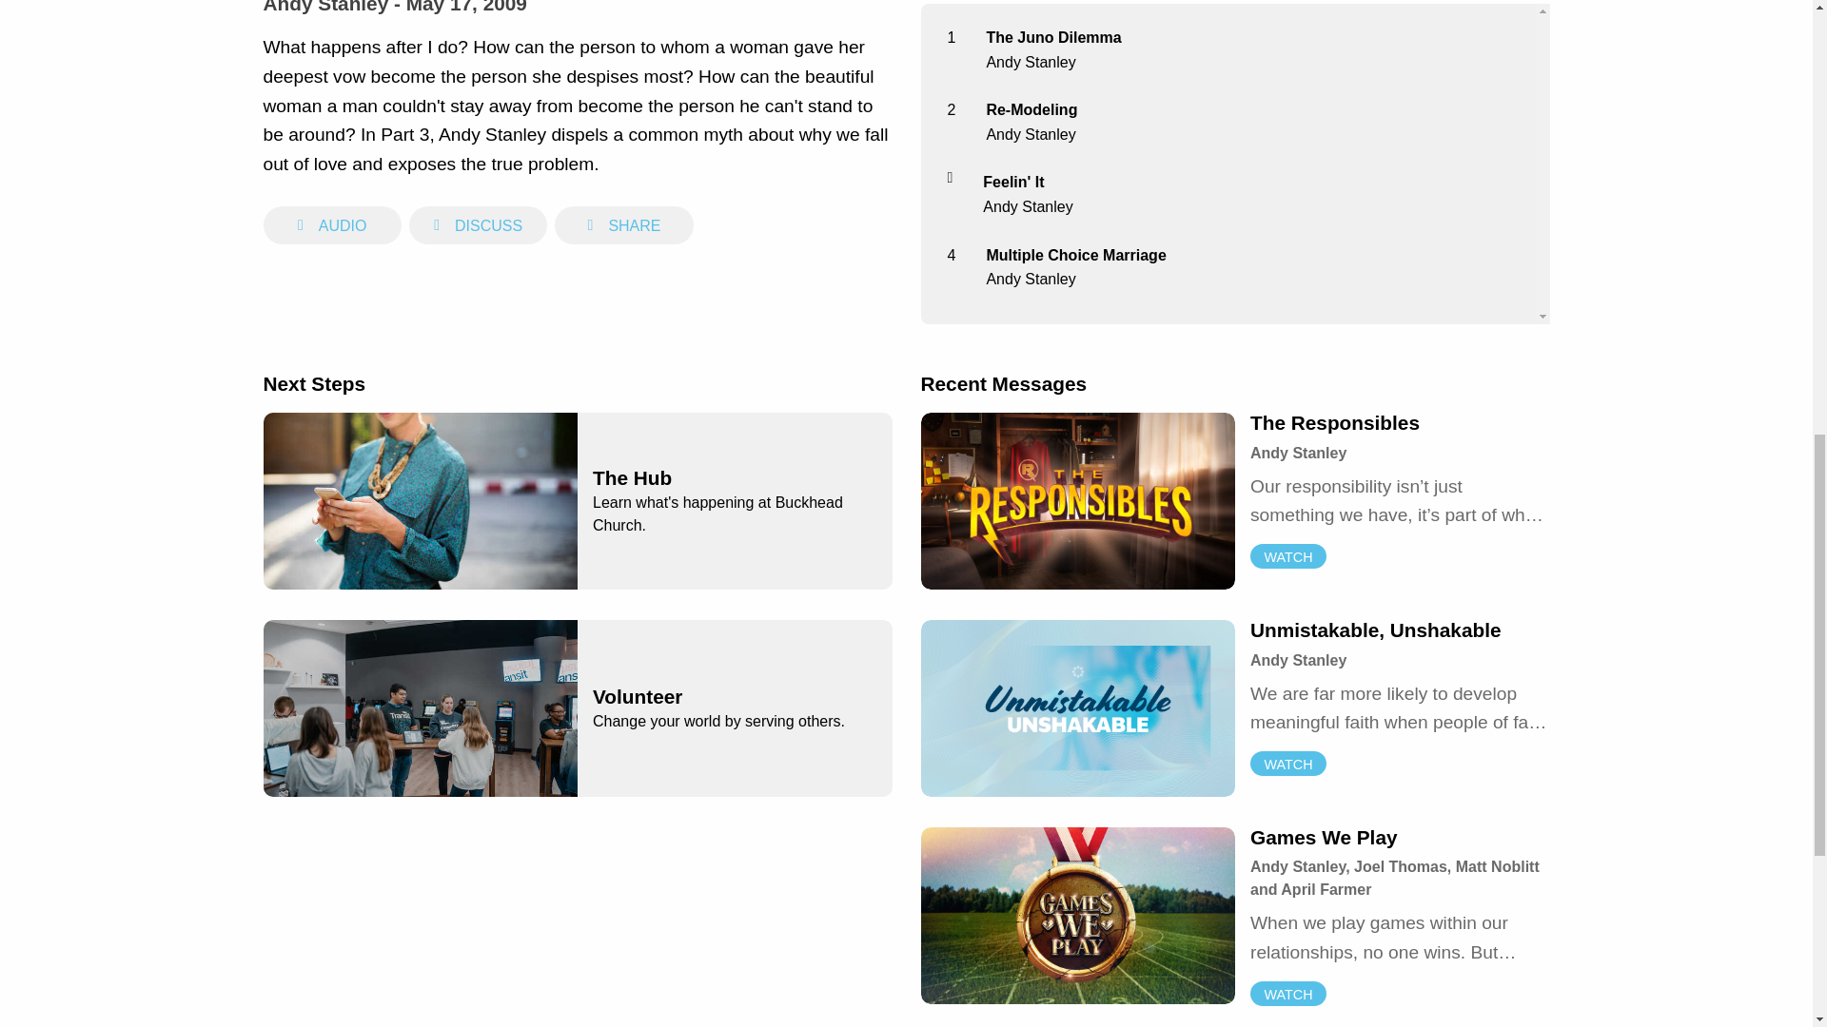  Describe the element at coordinates (1287, 763) in the screenshot. I see `WATCH` at that location.